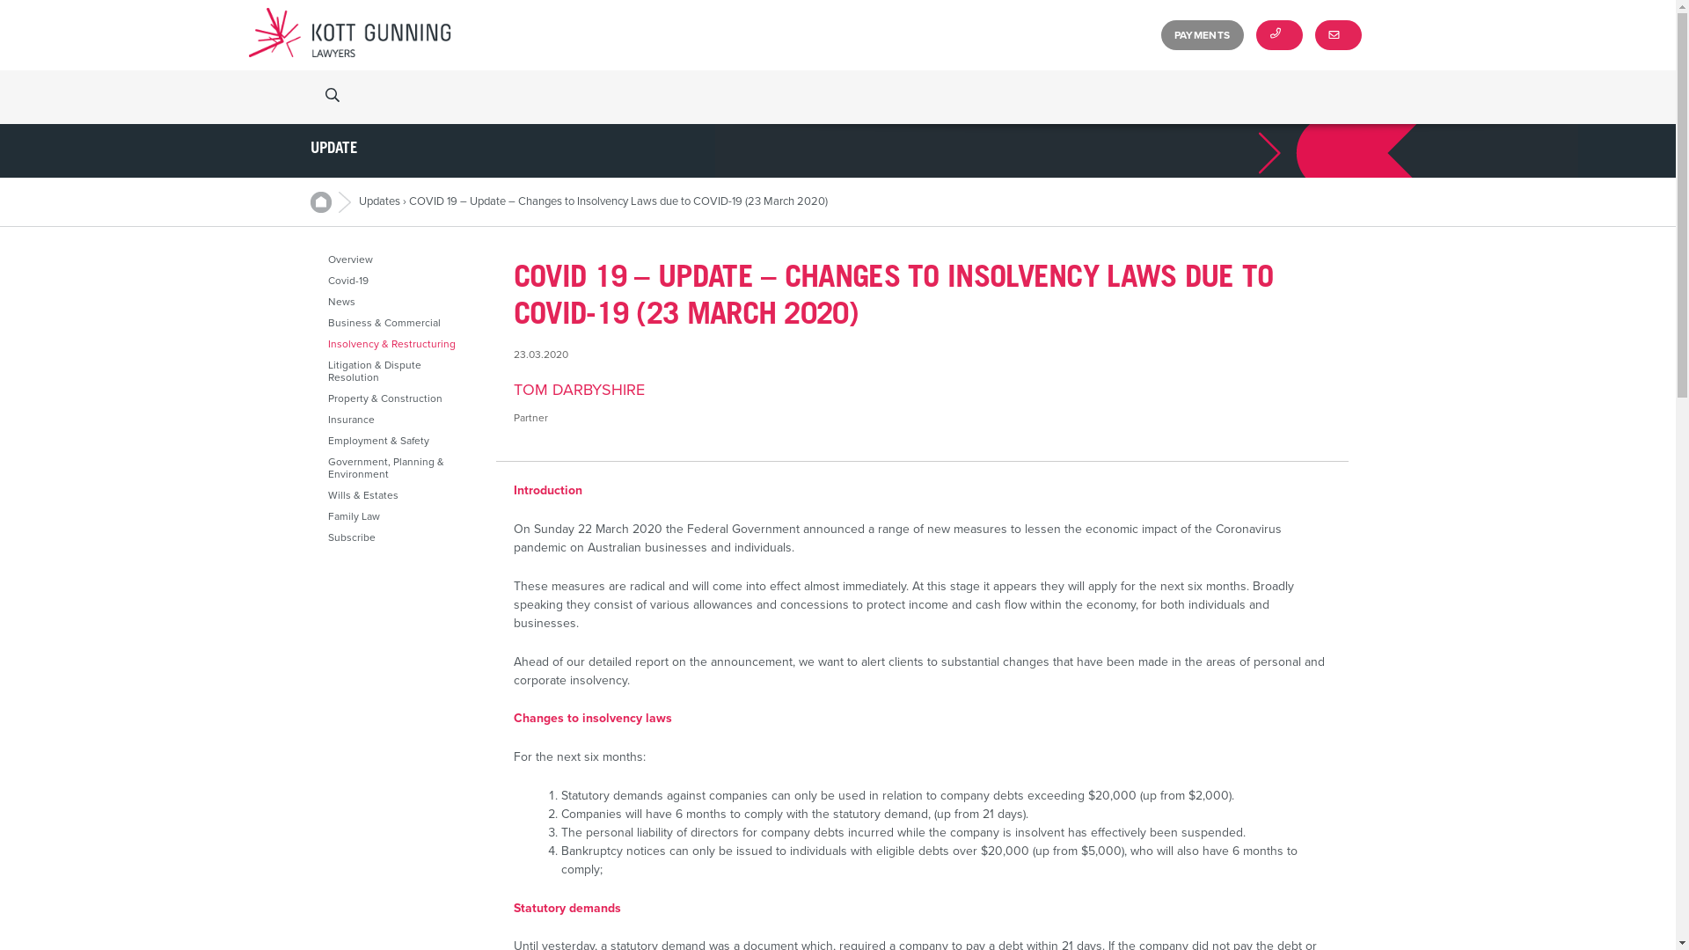 The height and width of the screenshot is (950, 1689). I want to click on Insolvency & Restructuring, so click(400, 344).